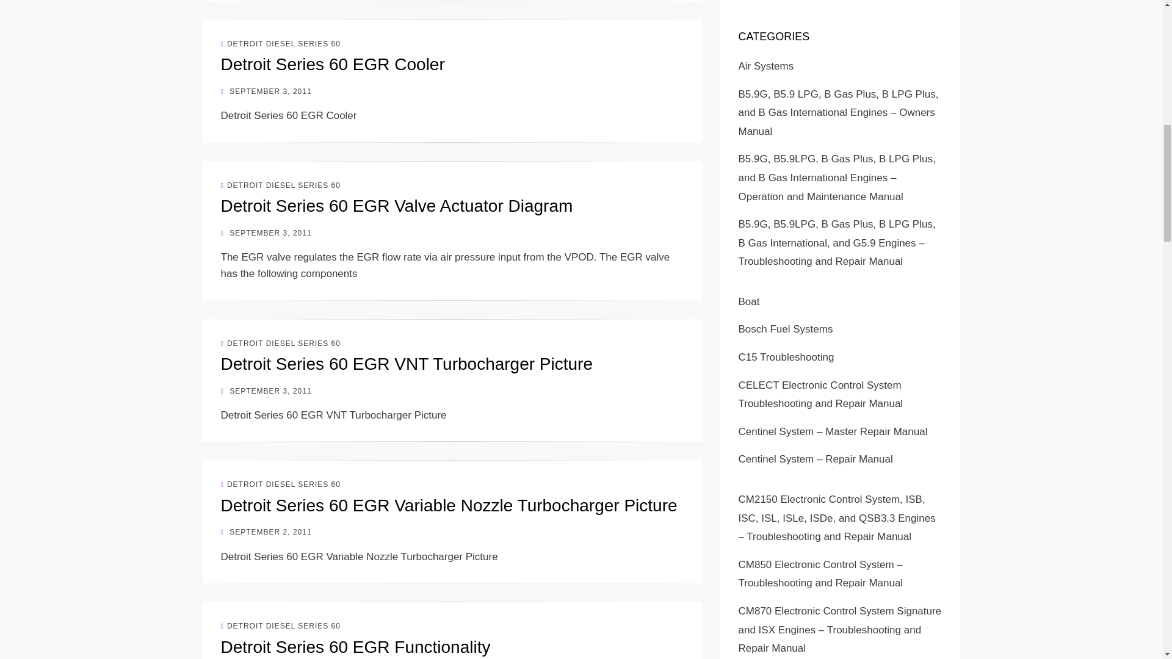  Describe the element at coordinates (356, 647) in the screenshot. I see `Detroit Series 60 EGR Functionality` at that location.